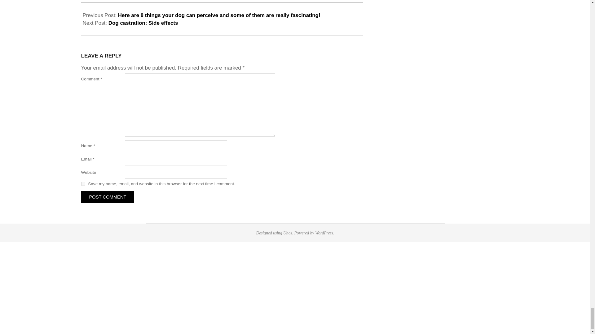  Describe the element at coordinates (288, 233) in the screenshot. I see `Unos` at that location.